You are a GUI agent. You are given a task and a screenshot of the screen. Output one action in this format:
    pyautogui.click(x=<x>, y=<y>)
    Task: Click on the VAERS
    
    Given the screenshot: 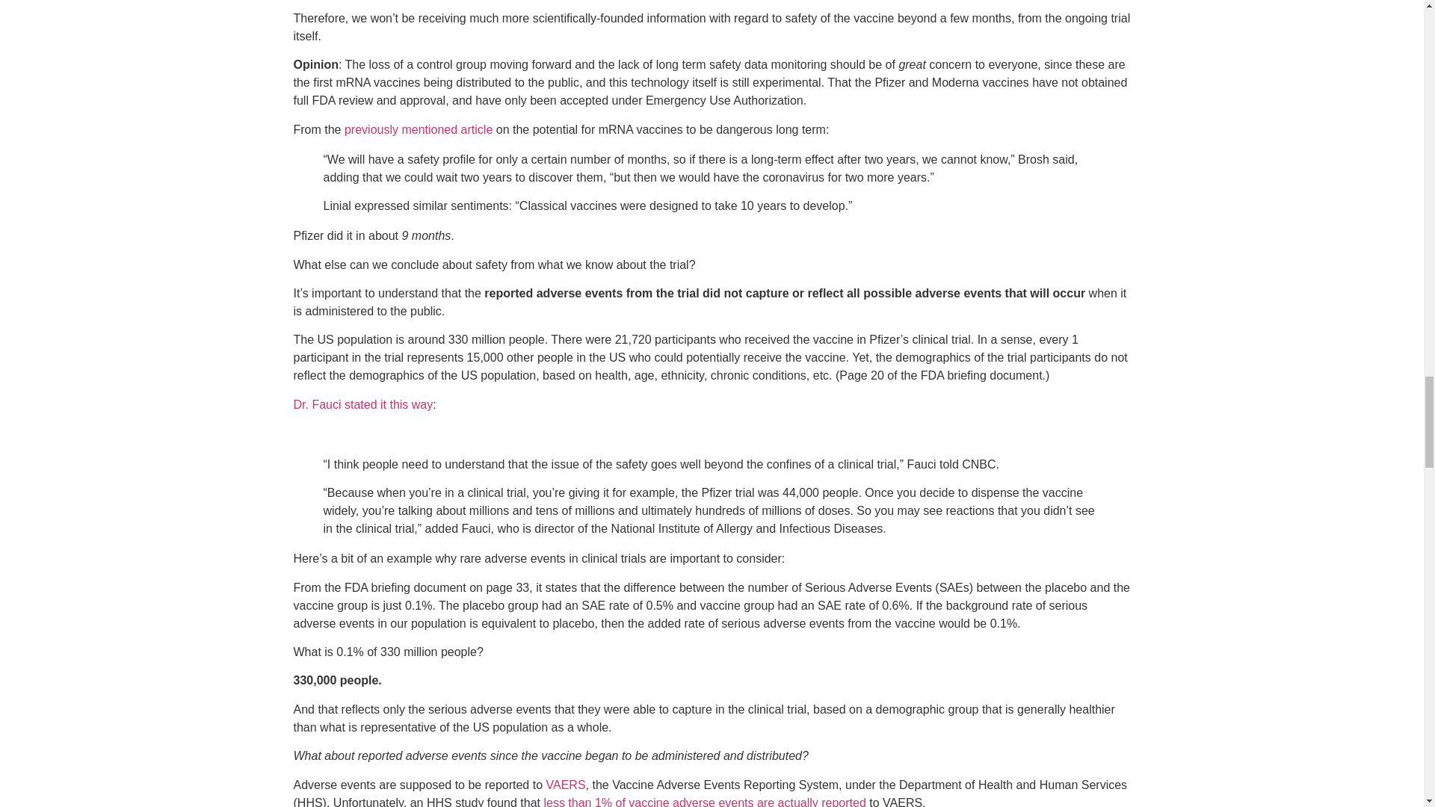 What is the action you would take?
    pyautogui.click(x=565, y=785)
    